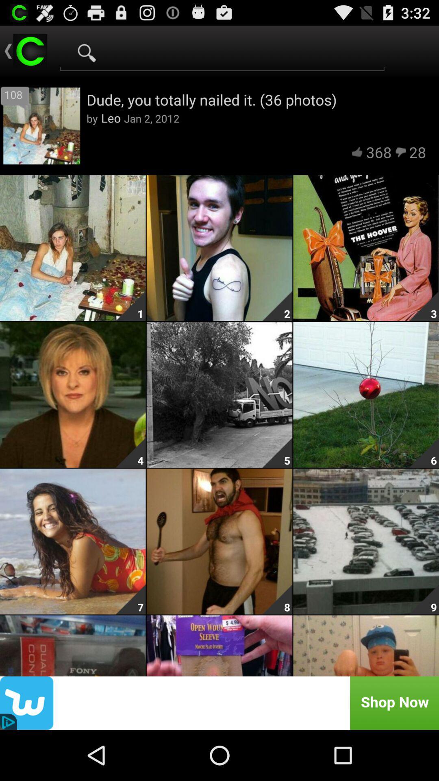 This screenshot has width=439, height=781. I want to click on click on the 6 image, so click(366, 395).